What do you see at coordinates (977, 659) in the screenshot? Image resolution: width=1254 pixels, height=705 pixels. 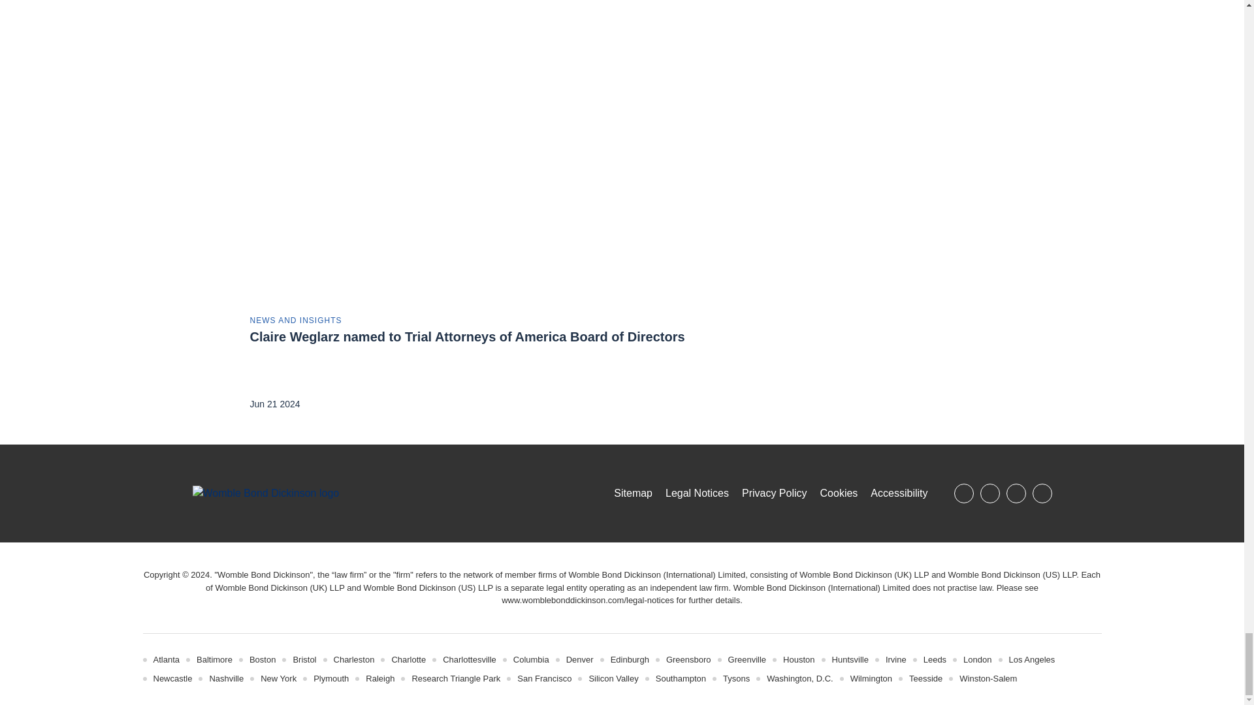 I see `London` at bounding box center [977, 659].